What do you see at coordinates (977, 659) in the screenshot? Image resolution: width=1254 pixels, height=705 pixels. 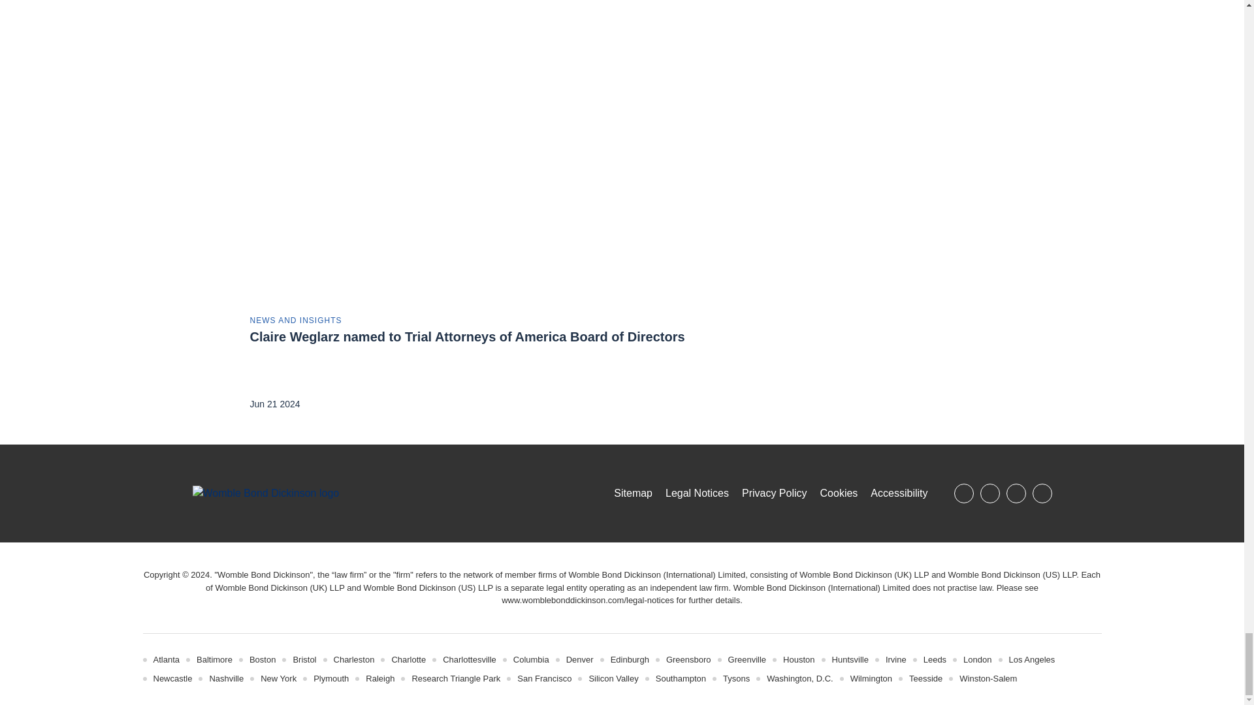 I see `London` at bounding box center [977, 659].